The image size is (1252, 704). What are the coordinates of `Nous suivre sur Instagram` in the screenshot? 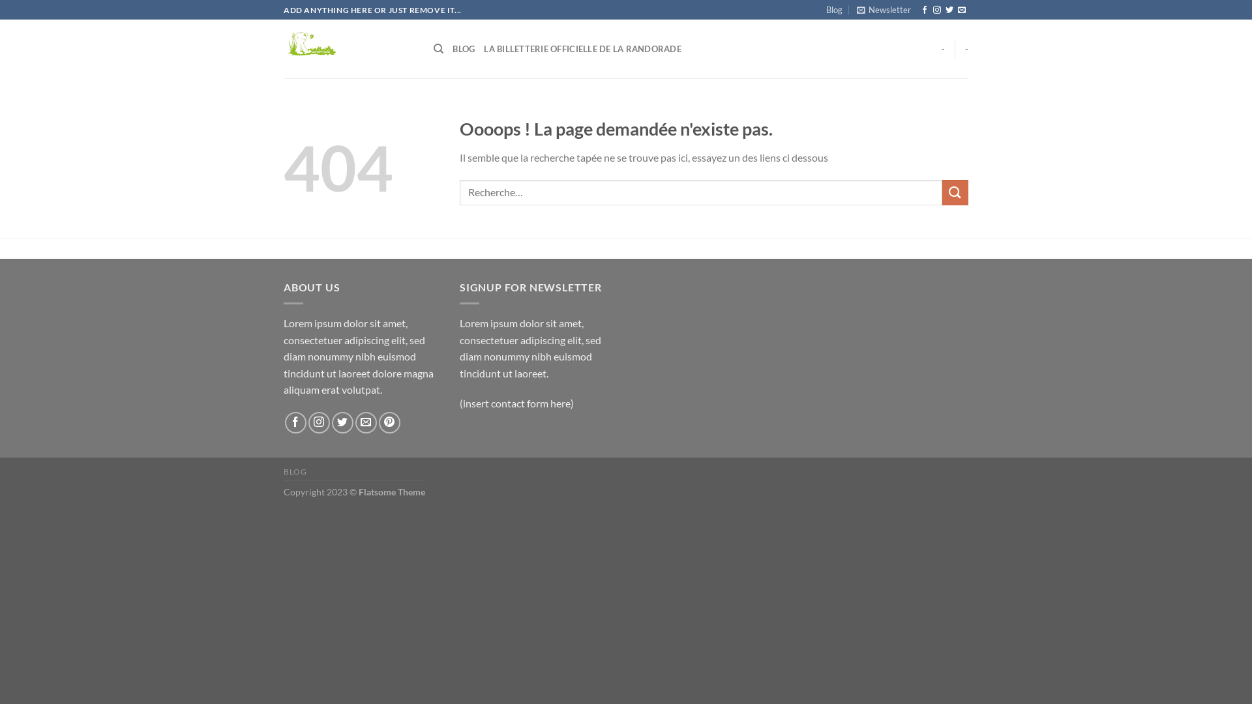 It's located at (937, 10).